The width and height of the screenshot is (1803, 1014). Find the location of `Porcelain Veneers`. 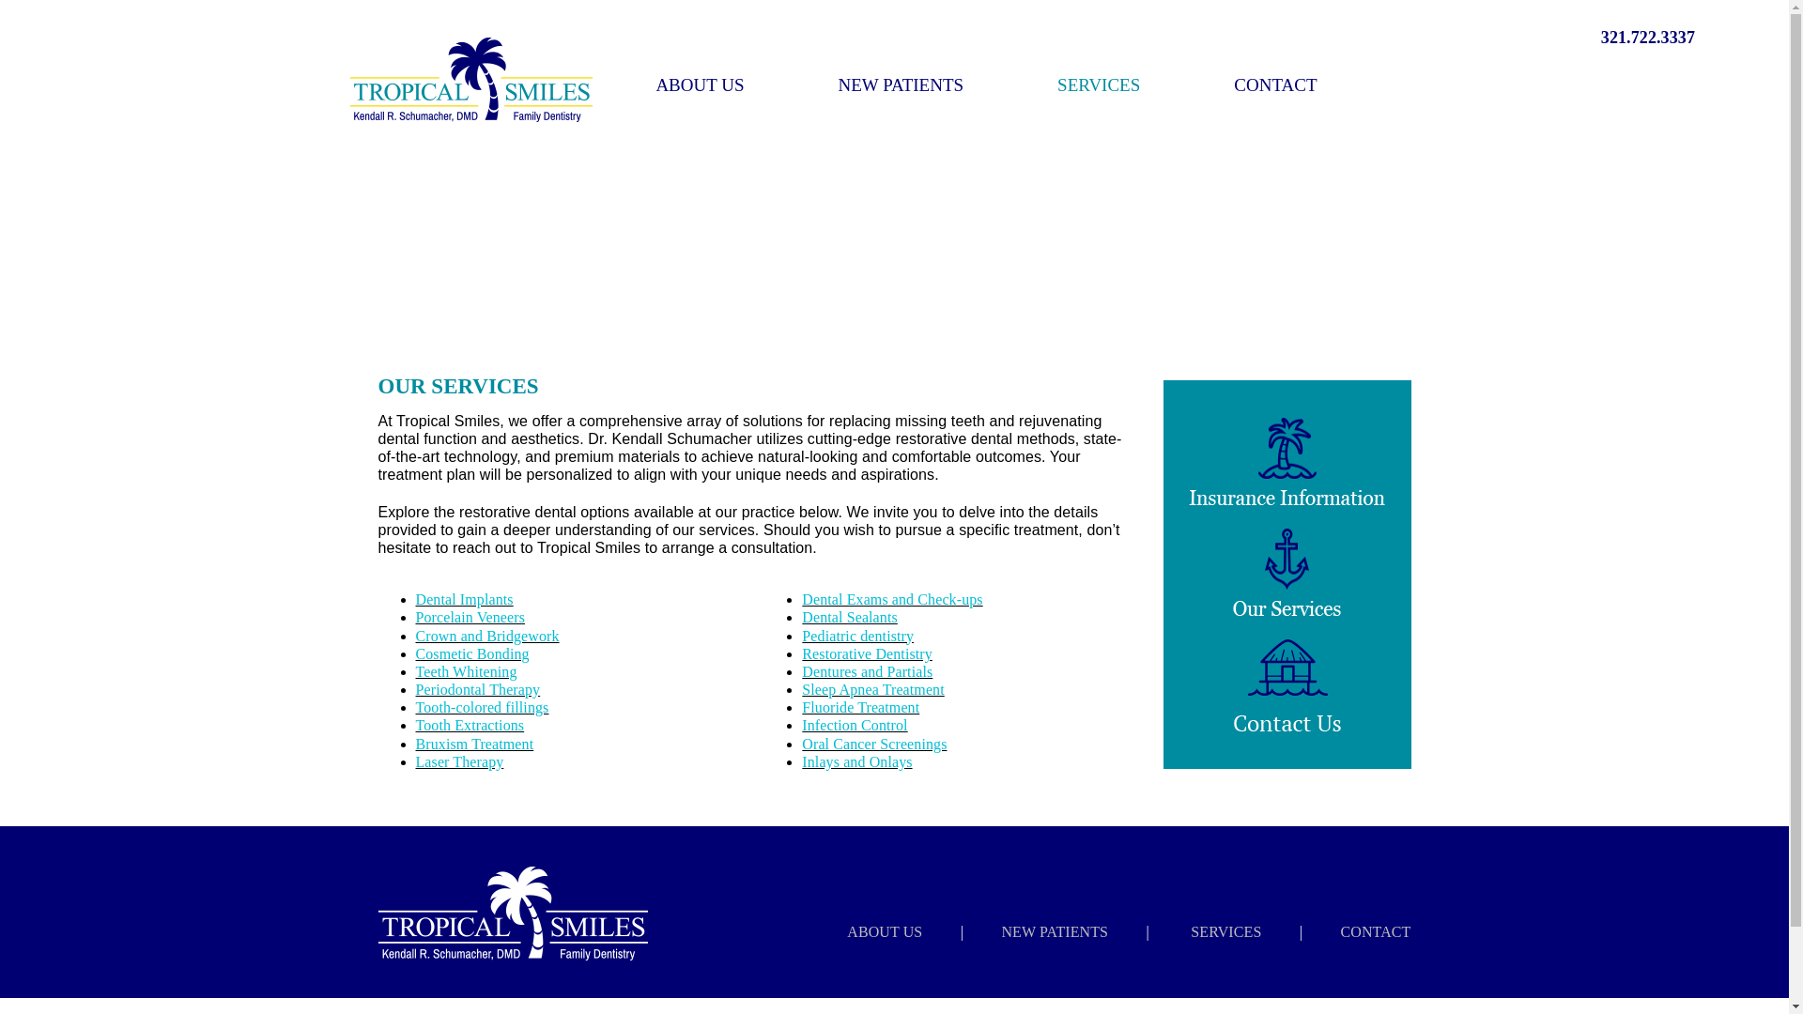

Porcelain Veneers is located at coordinates (470, 618).